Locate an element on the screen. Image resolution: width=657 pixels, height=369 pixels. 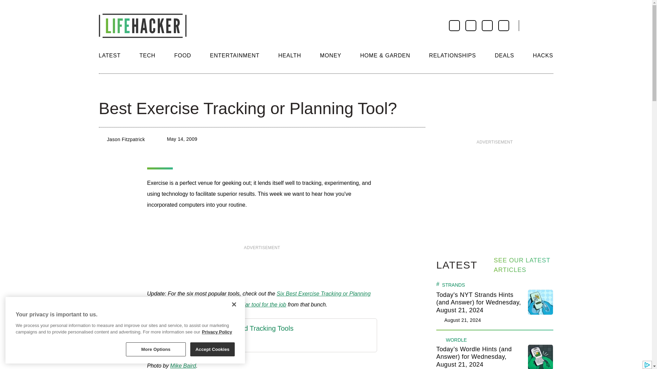
FOOD is located at coordinates (182, 55).